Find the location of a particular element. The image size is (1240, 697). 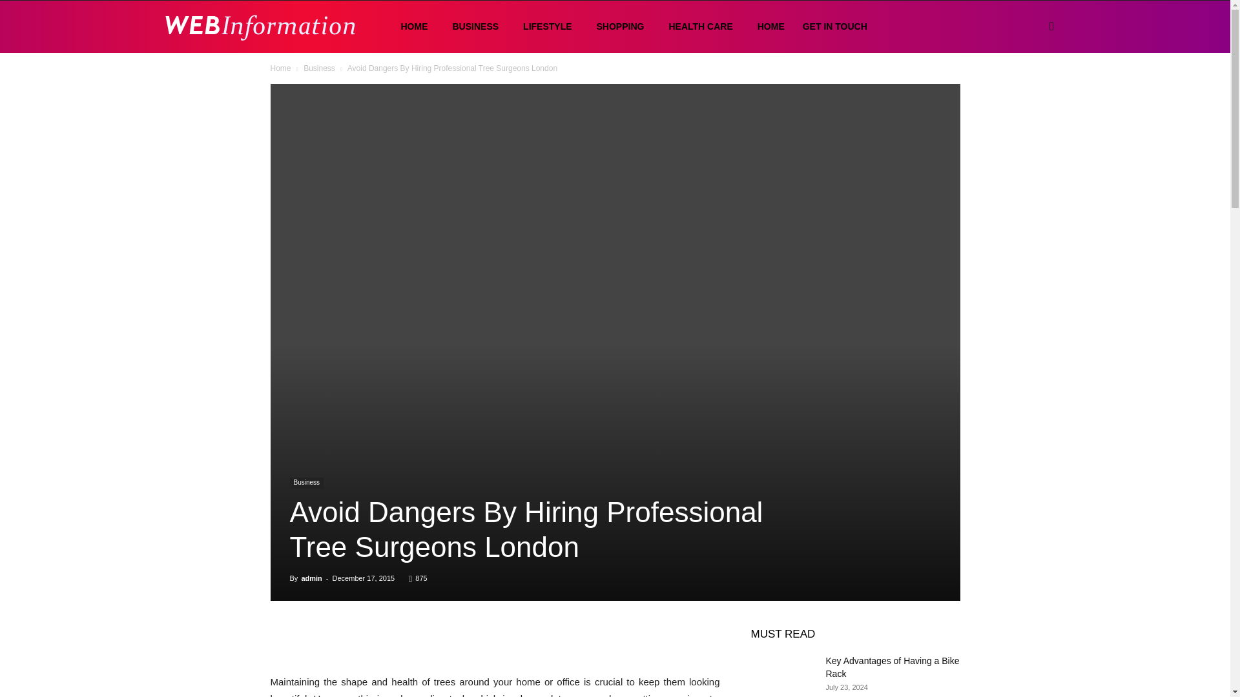

Search is located at coordinates (1031, 88).